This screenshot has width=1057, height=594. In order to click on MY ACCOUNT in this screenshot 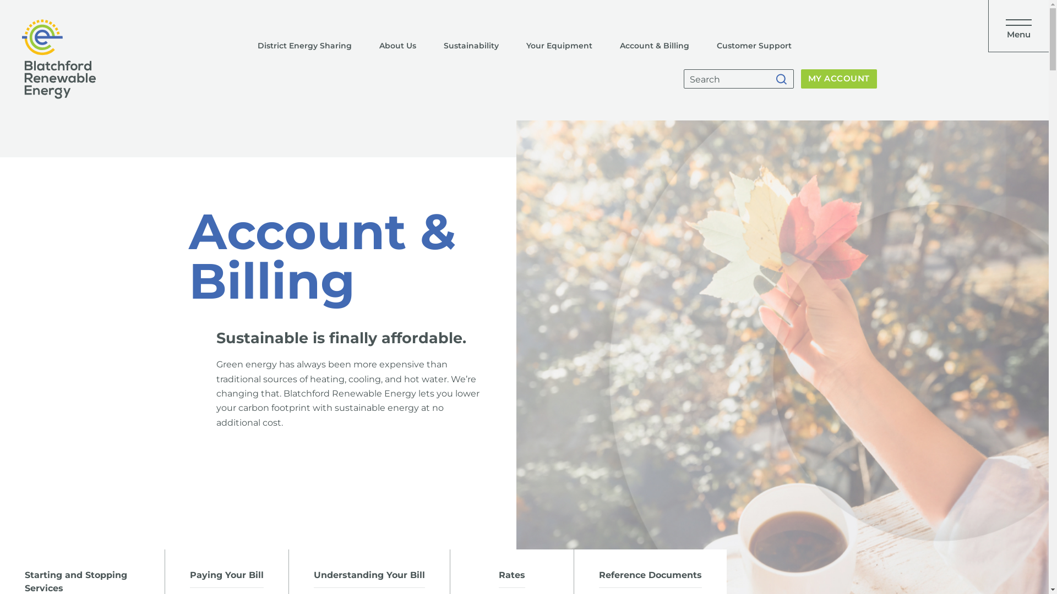, I will do `click(839, 79)`.